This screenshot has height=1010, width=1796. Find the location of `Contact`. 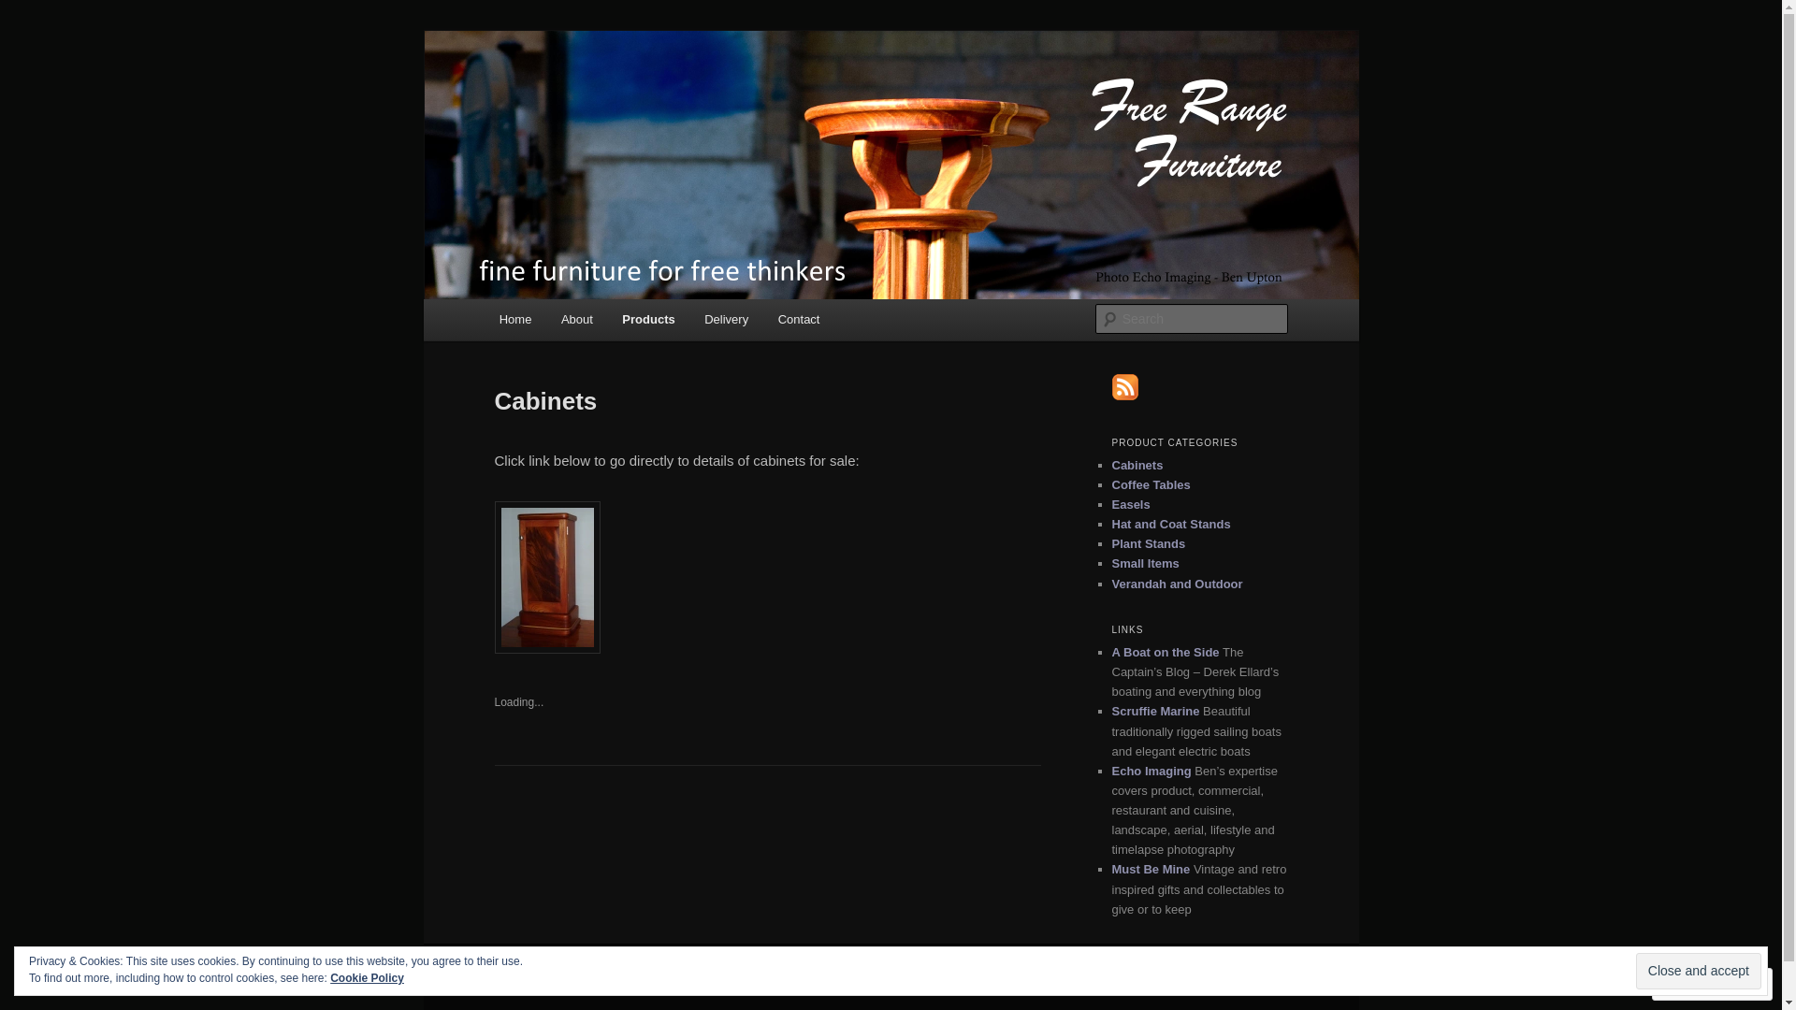

Contact is located at coordinates (799, 320).